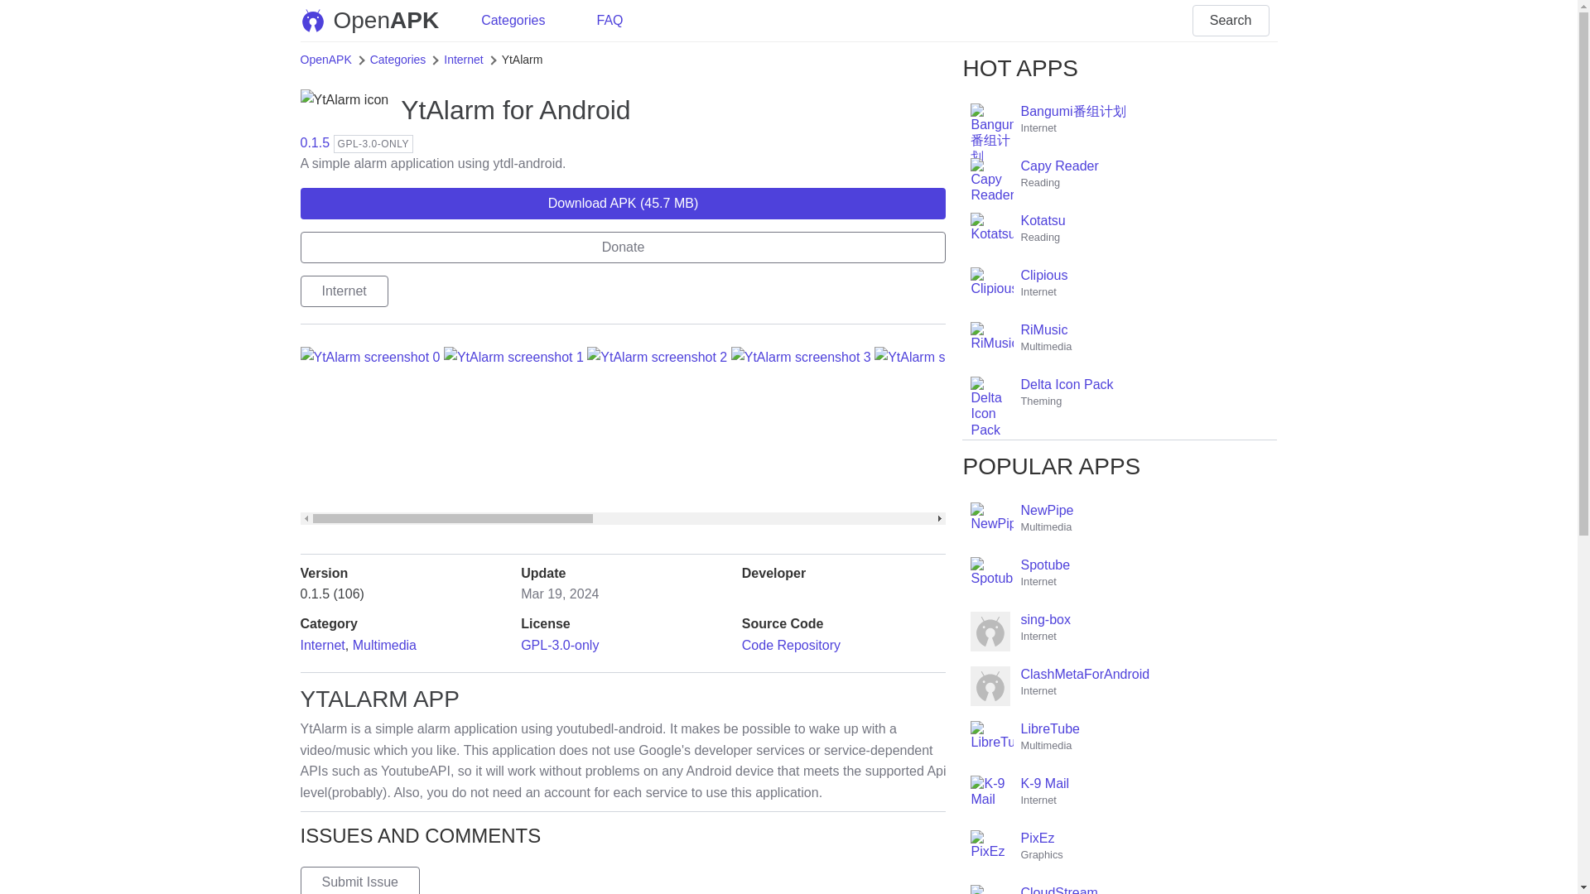 This screenshot has height=894, width=1590. I want to click on Internet, so click(623, 247).